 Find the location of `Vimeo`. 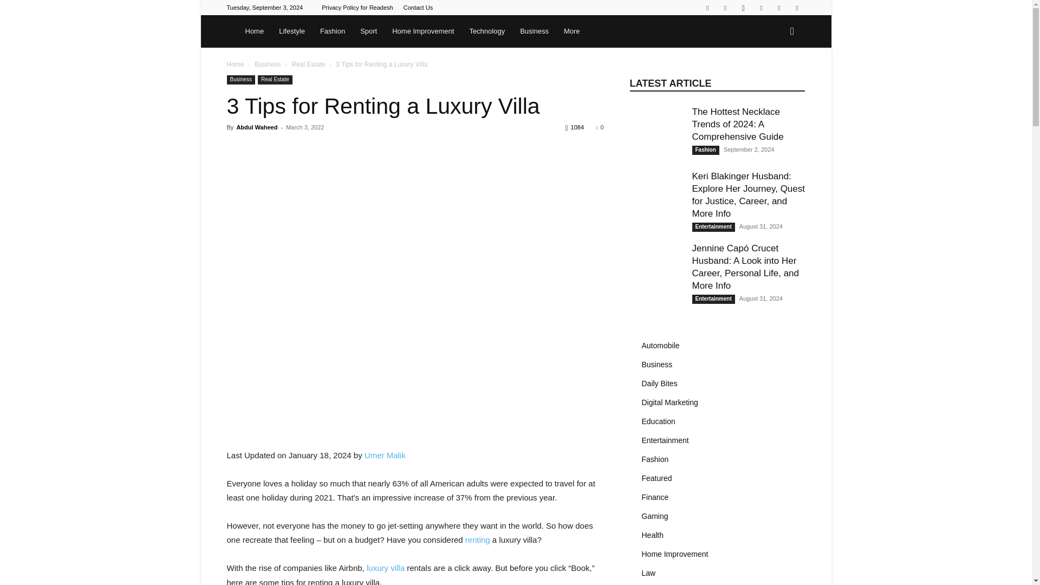

Vimeo is located at coordinates (779, 8).